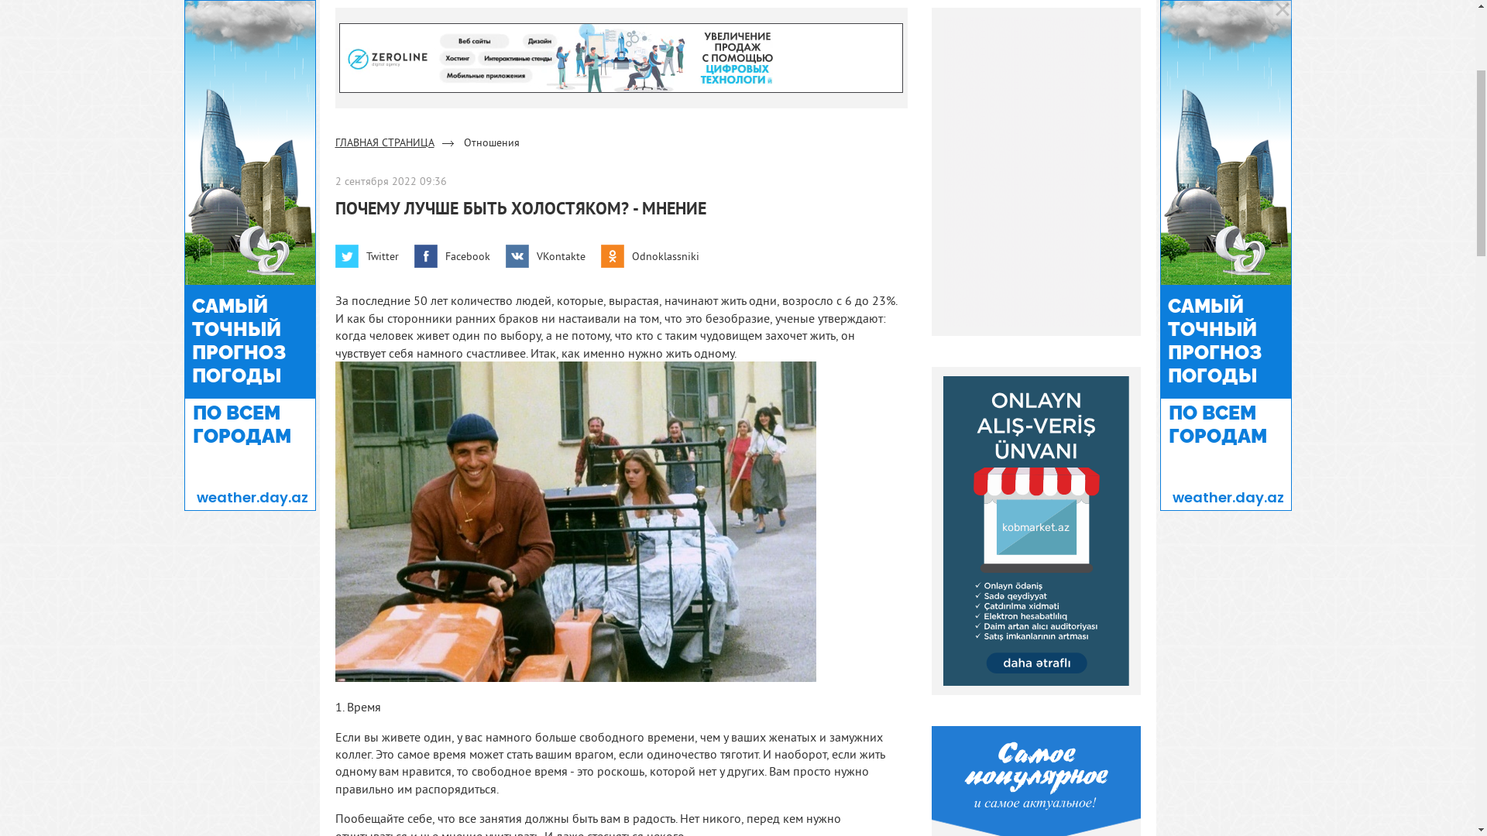 The width and height of the screenshot is (1487, 836). What do you see at coordinates (737, 46) in the screenshot?
I see `3rd party ad content` at bounding box center [737, 46].